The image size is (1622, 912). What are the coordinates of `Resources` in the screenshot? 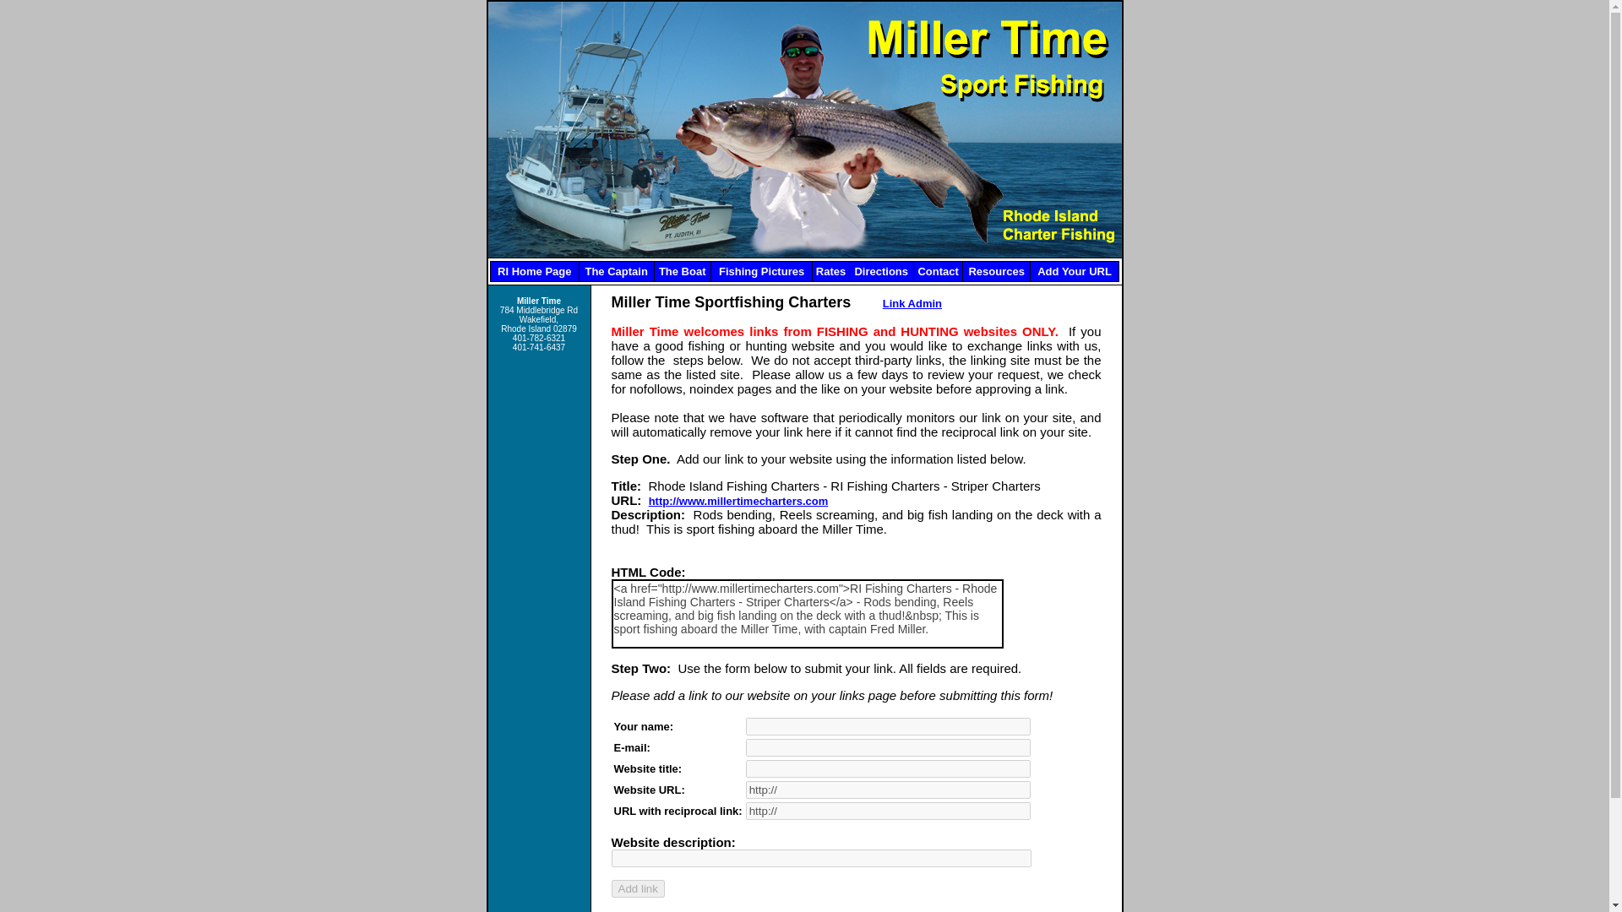 It's located at (995, 272).